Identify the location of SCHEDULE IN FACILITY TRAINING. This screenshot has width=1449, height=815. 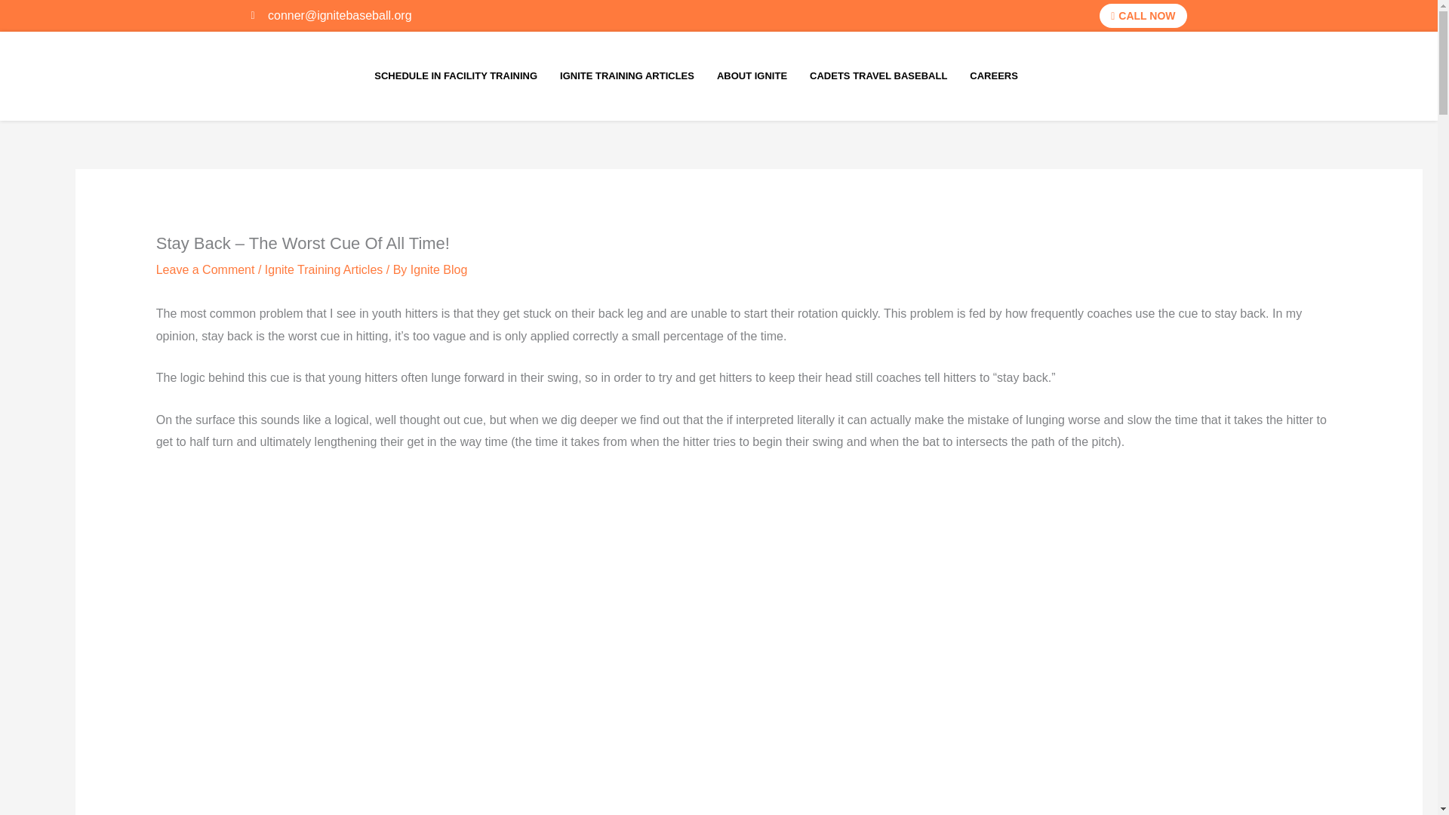
(456, 75).